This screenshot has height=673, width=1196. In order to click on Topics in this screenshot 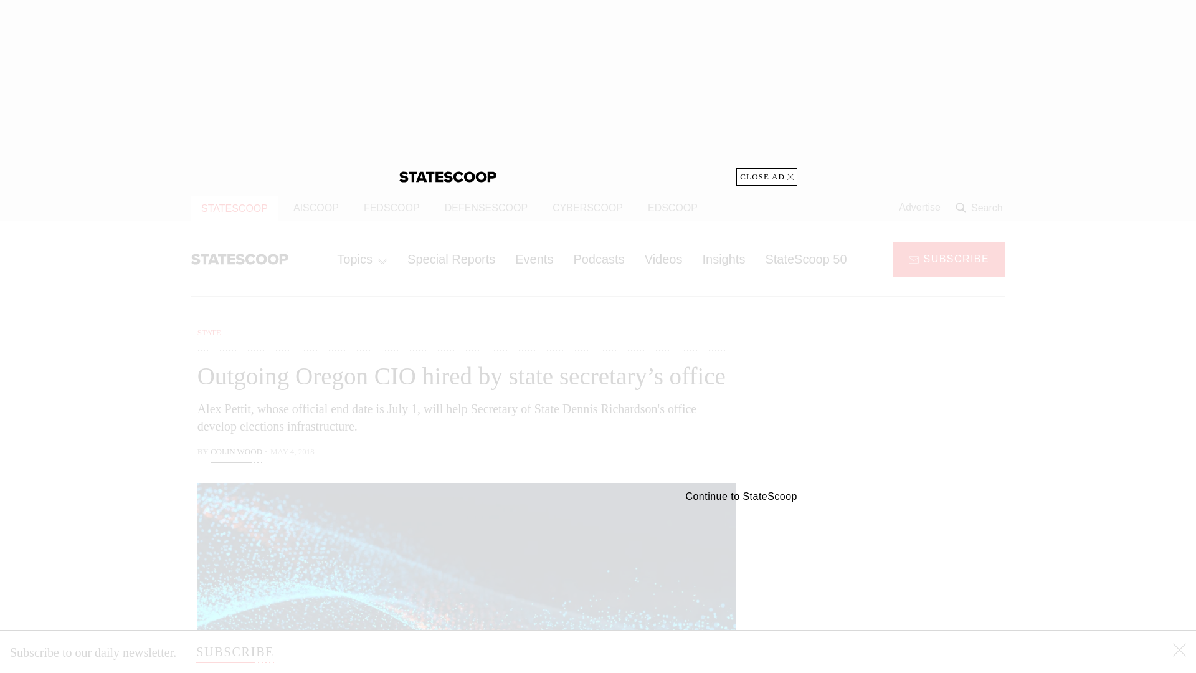, I will do `click(361, 259)`.